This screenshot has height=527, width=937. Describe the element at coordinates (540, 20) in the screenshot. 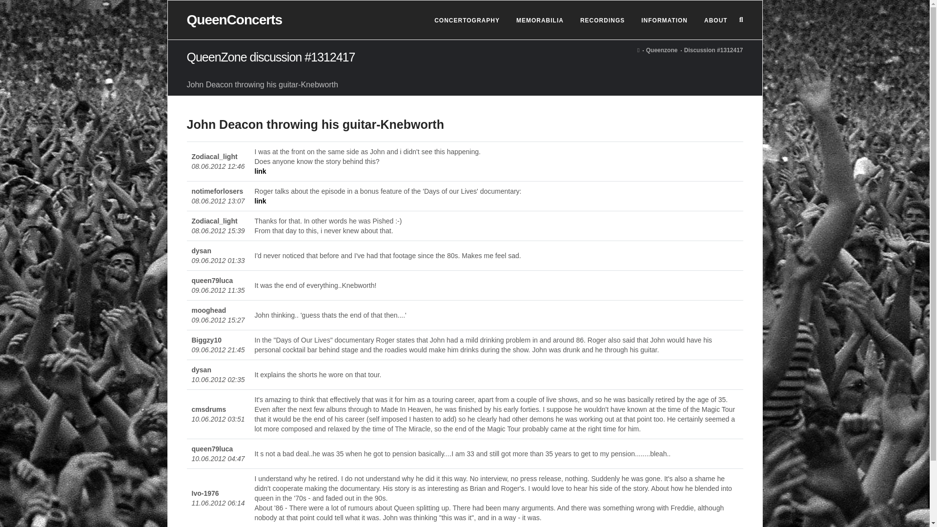

I see `MEMORABILIA` at that location.